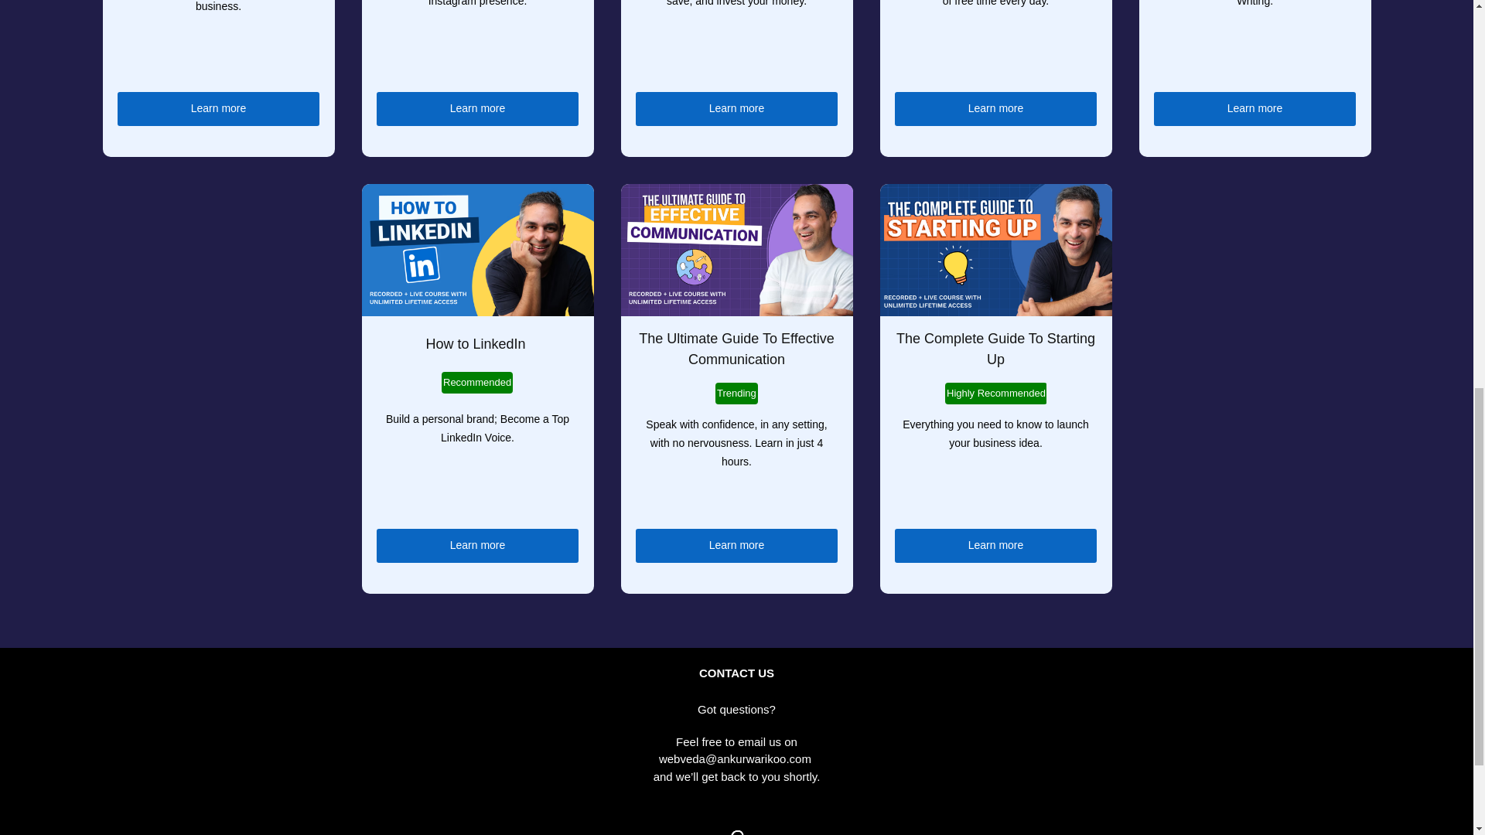 This screenshot has height=835, width=1485. Describe the element at coordinates (998, 349) in the screenshot. I see `The Complete Guide To Starting Up` at that location.